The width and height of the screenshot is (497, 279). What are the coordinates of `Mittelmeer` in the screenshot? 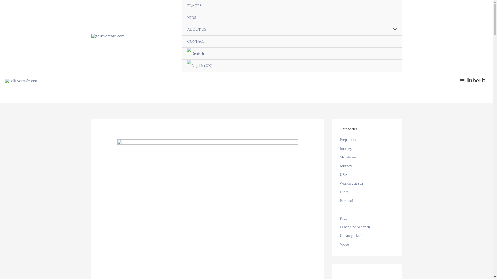 It's located at (348, 157).